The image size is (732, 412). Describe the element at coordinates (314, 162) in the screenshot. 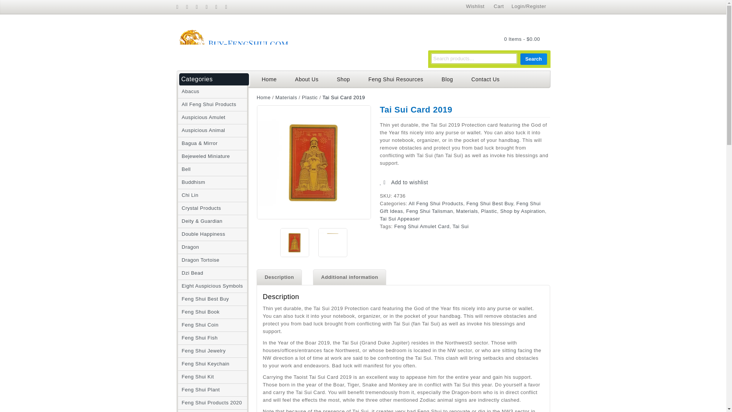

I see `Tai Sui Card 2019 1` at that location.